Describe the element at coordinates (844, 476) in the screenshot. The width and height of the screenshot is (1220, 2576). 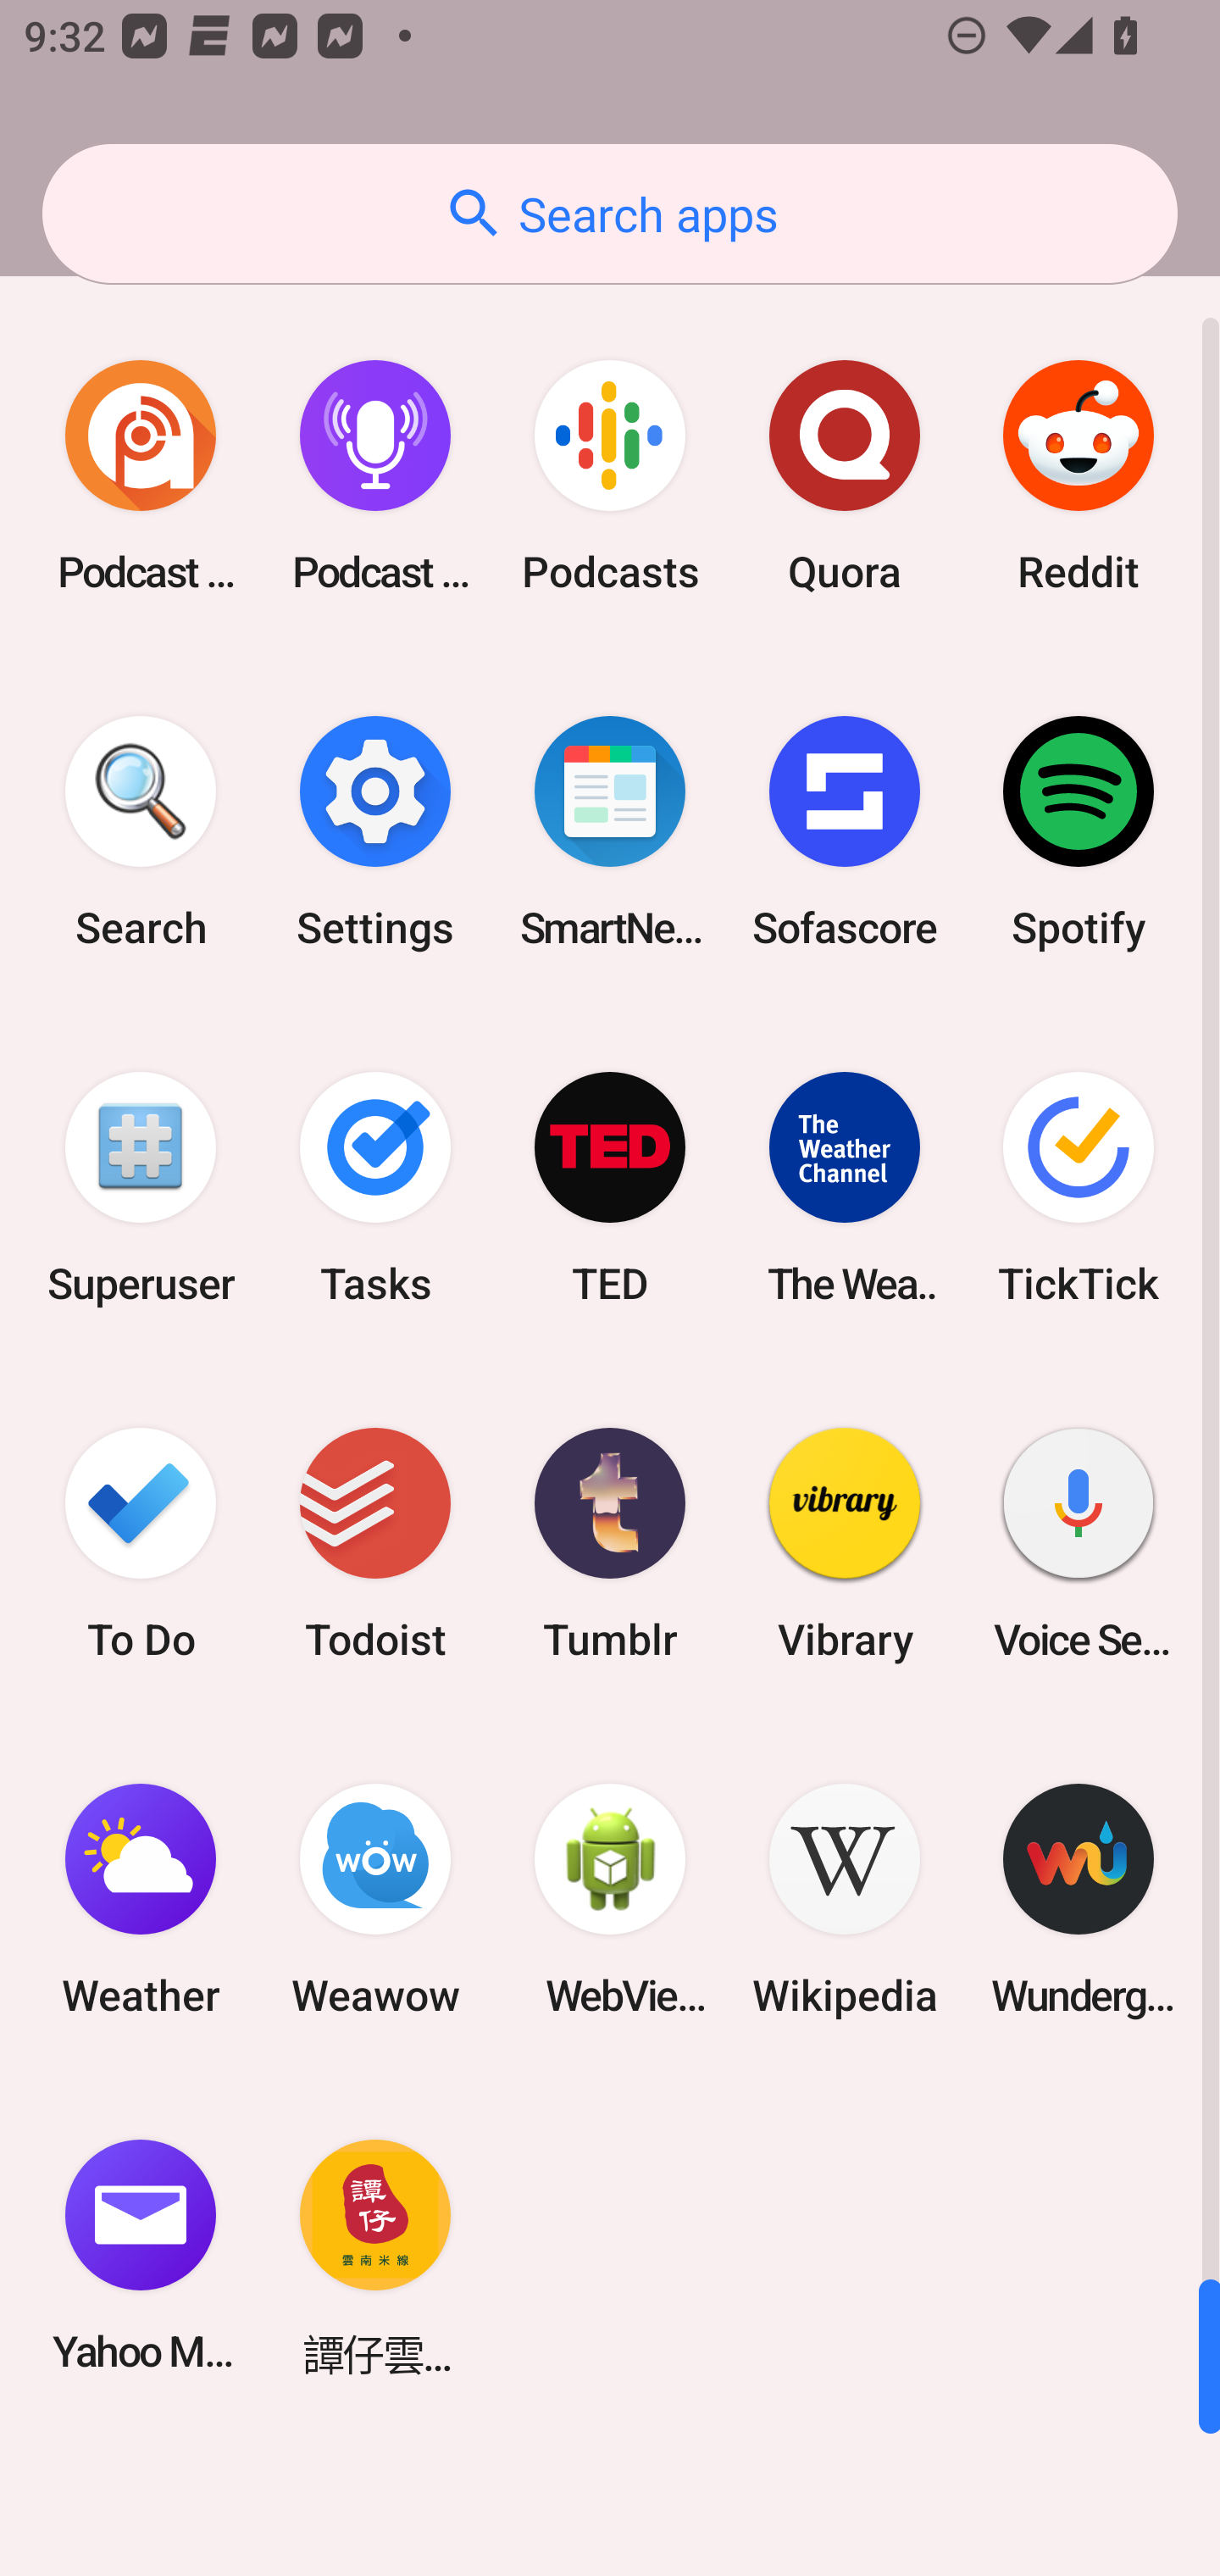
I see `Quora` at that location.